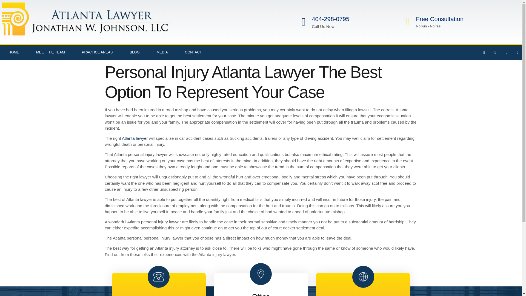  Describe the element at coordinates (162, 52) in the screenshot. I see `MEDIA` at that location.